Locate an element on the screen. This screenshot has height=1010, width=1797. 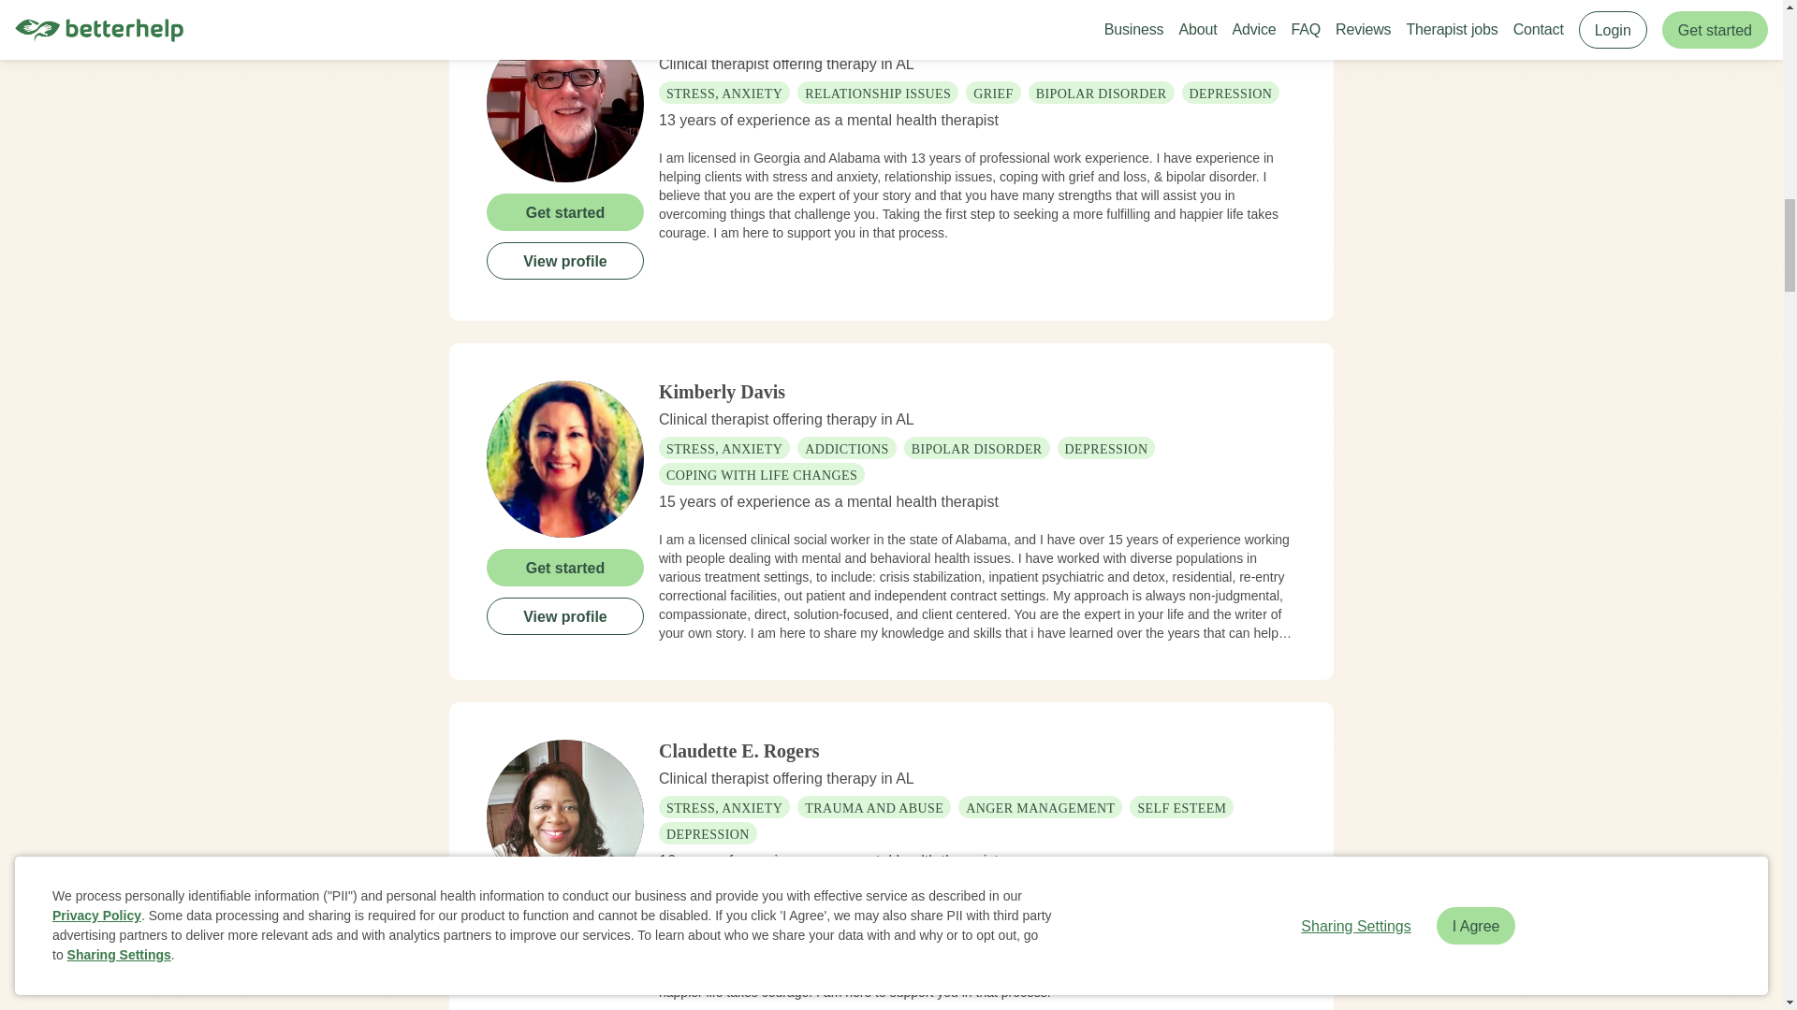
Get started is located at coordinates (565, 925).